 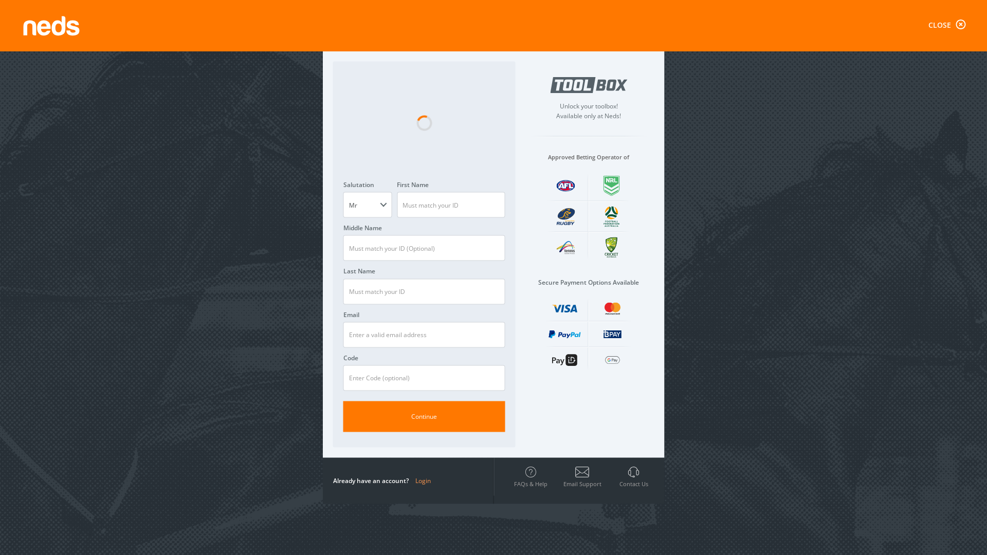 What do you see at coordinates (403, 63) in the screenshot?
I see `R1 VAAL
-5m` at bounding box center [403, 63].